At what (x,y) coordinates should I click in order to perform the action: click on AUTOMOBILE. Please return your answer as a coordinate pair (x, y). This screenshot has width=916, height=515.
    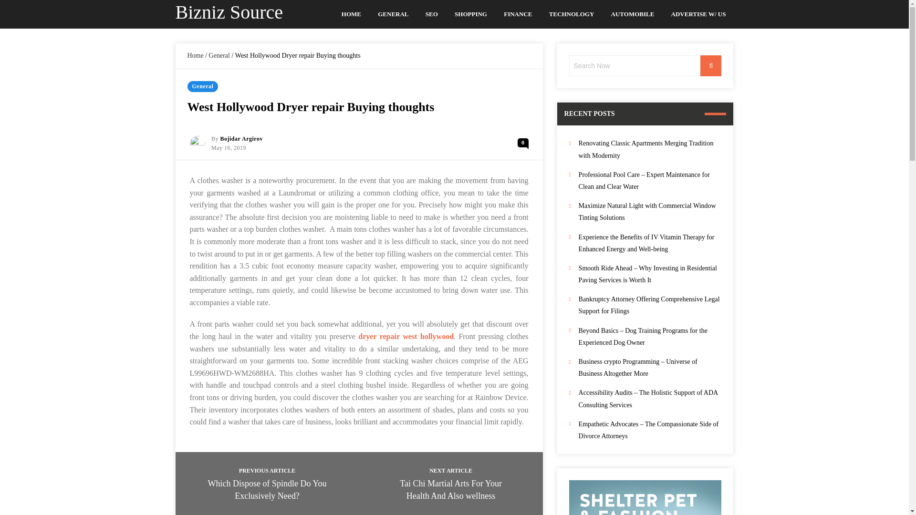
    Looking at the image, I should click on (633, 14).